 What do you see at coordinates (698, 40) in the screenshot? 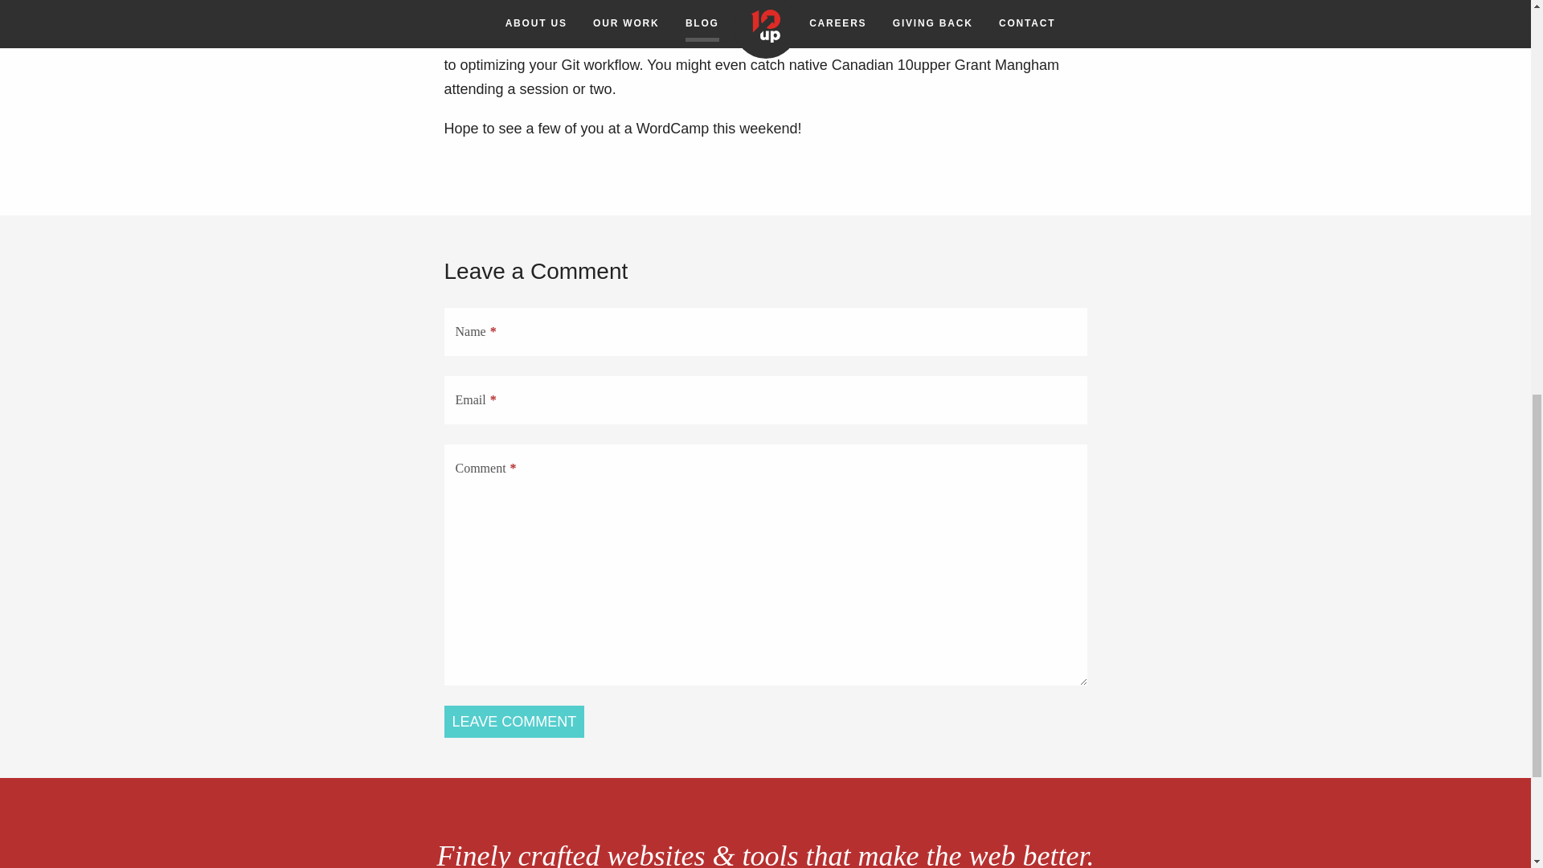
I see `Workflows with Git` at bounding box center [698, 40].